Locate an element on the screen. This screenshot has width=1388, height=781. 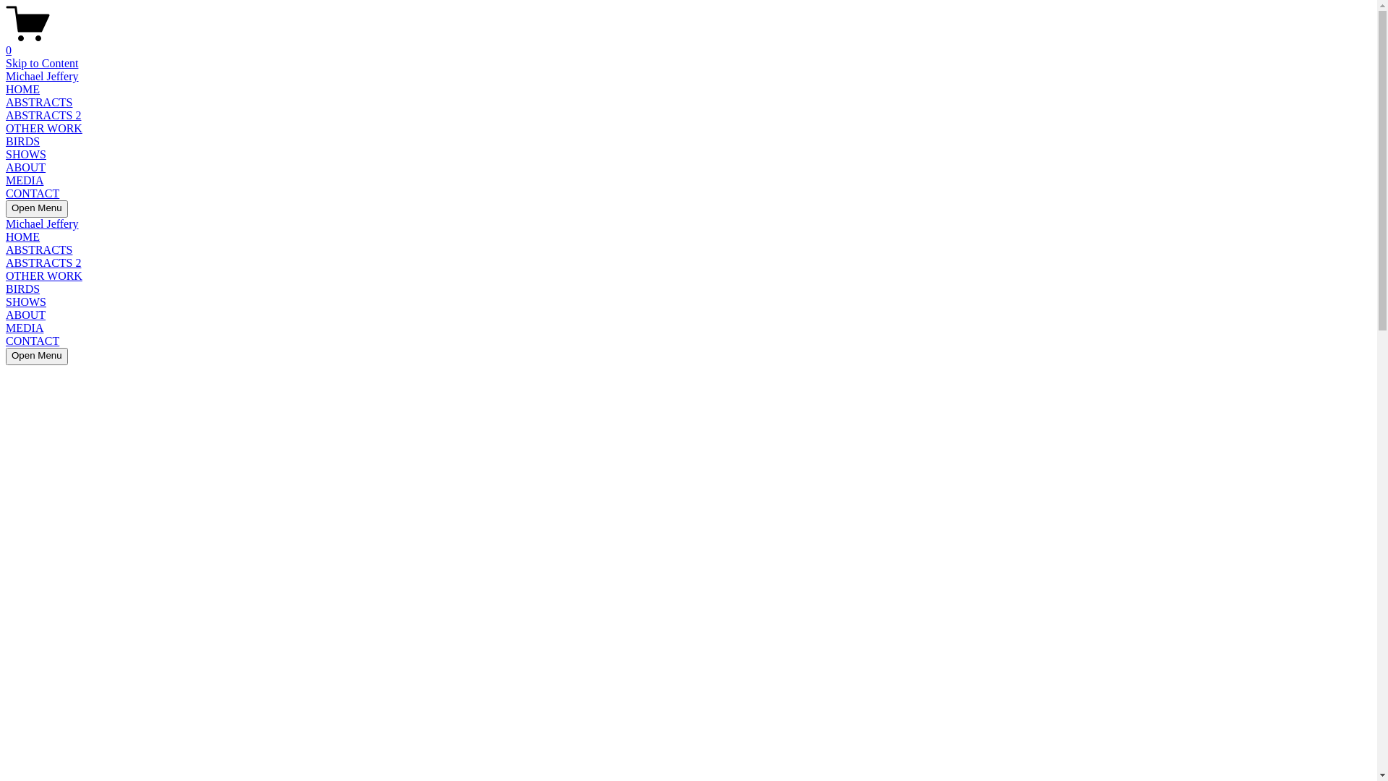
MEDIA is located at coordinates (25, 328).